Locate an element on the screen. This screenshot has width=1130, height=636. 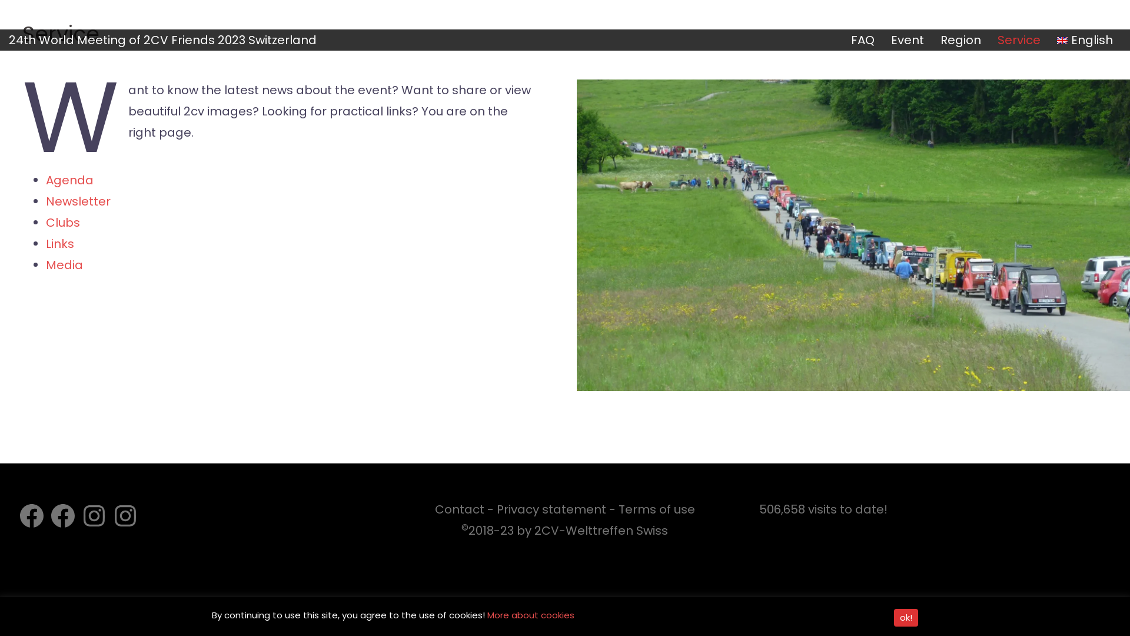
Event is located at coordinates (908, 40).